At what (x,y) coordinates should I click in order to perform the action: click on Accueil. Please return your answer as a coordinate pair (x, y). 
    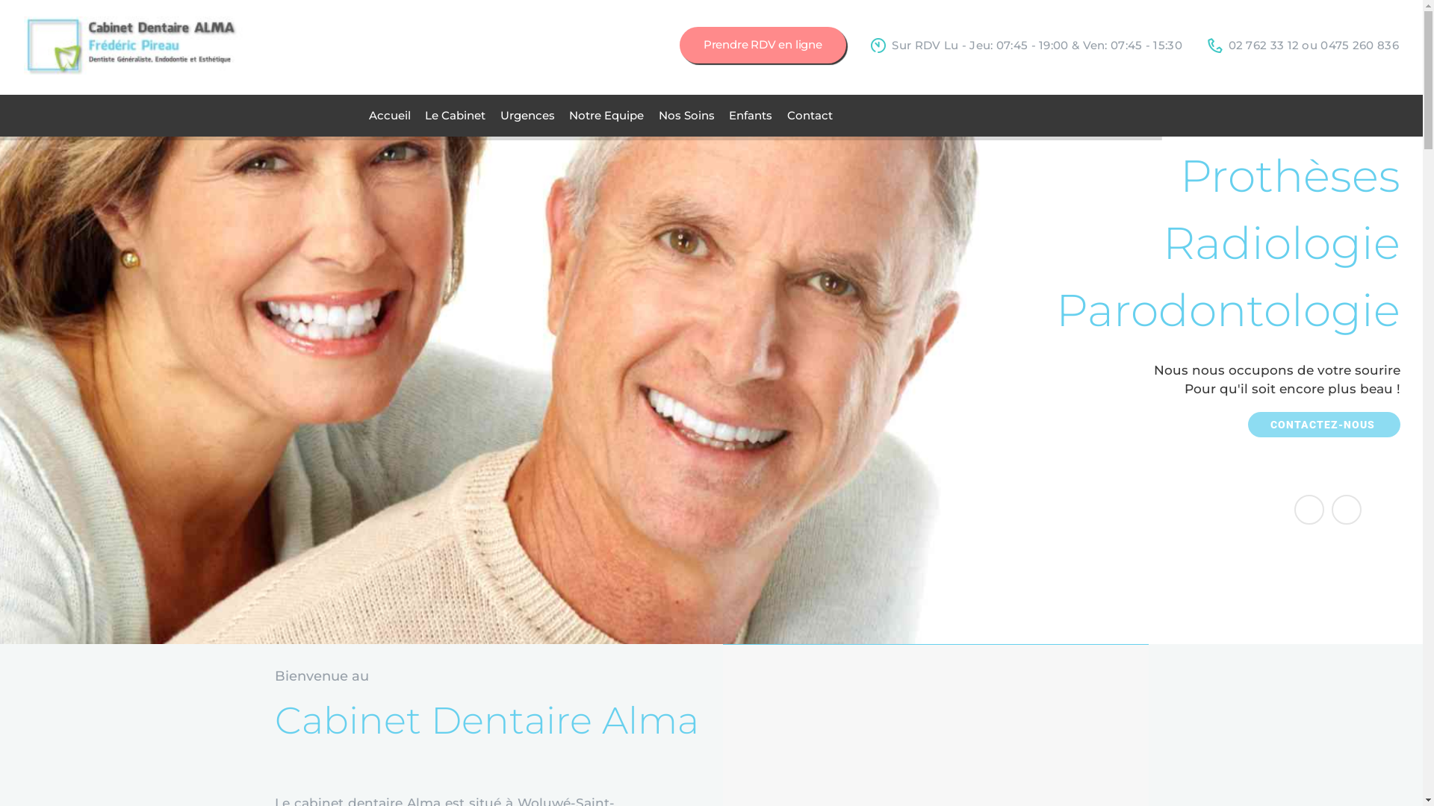
    Looking at the image, I should click on (390, 116).